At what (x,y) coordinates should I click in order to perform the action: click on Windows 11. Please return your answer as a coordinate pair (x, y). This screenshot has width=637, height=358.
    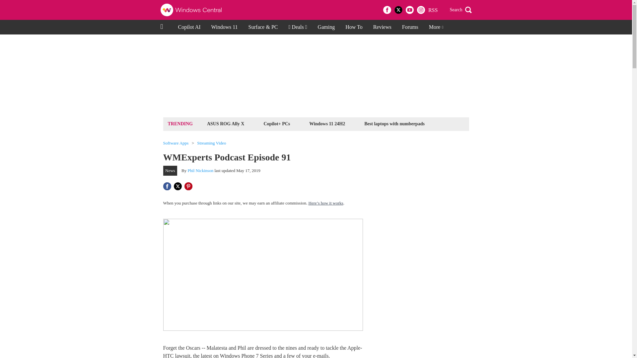
    Looking at the image, I should click on (224, 27).